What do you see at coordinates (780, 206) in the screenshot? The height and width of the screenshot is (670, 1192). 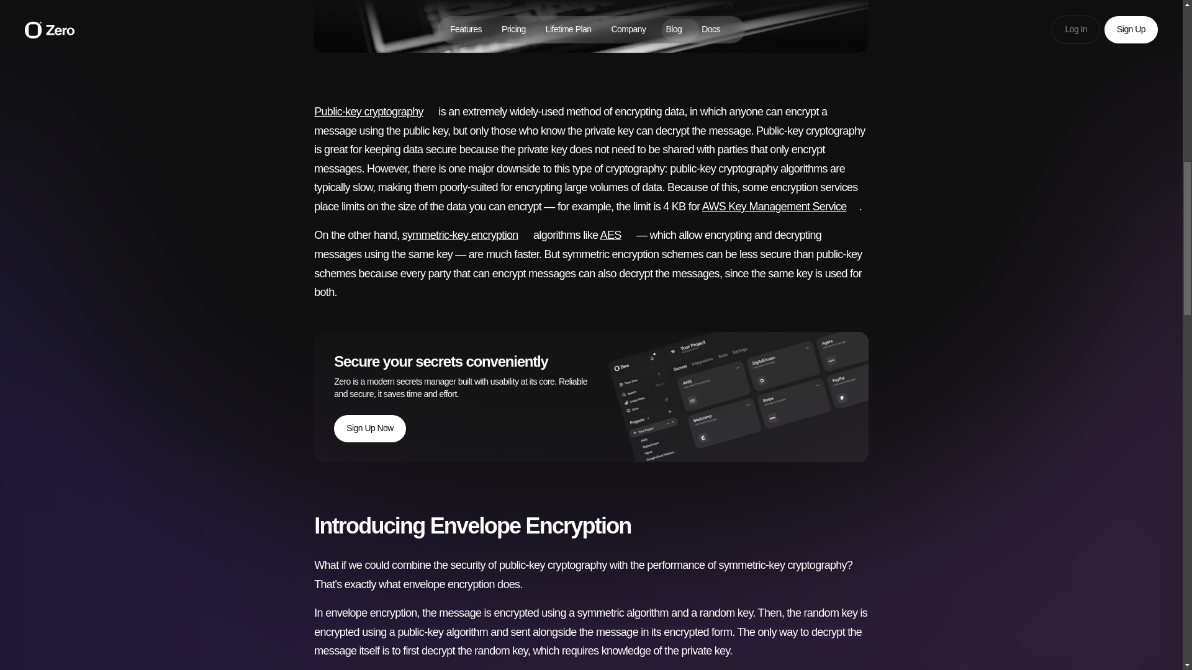 I see `AWS Key Management Service ` at bounding box center [780, 206].